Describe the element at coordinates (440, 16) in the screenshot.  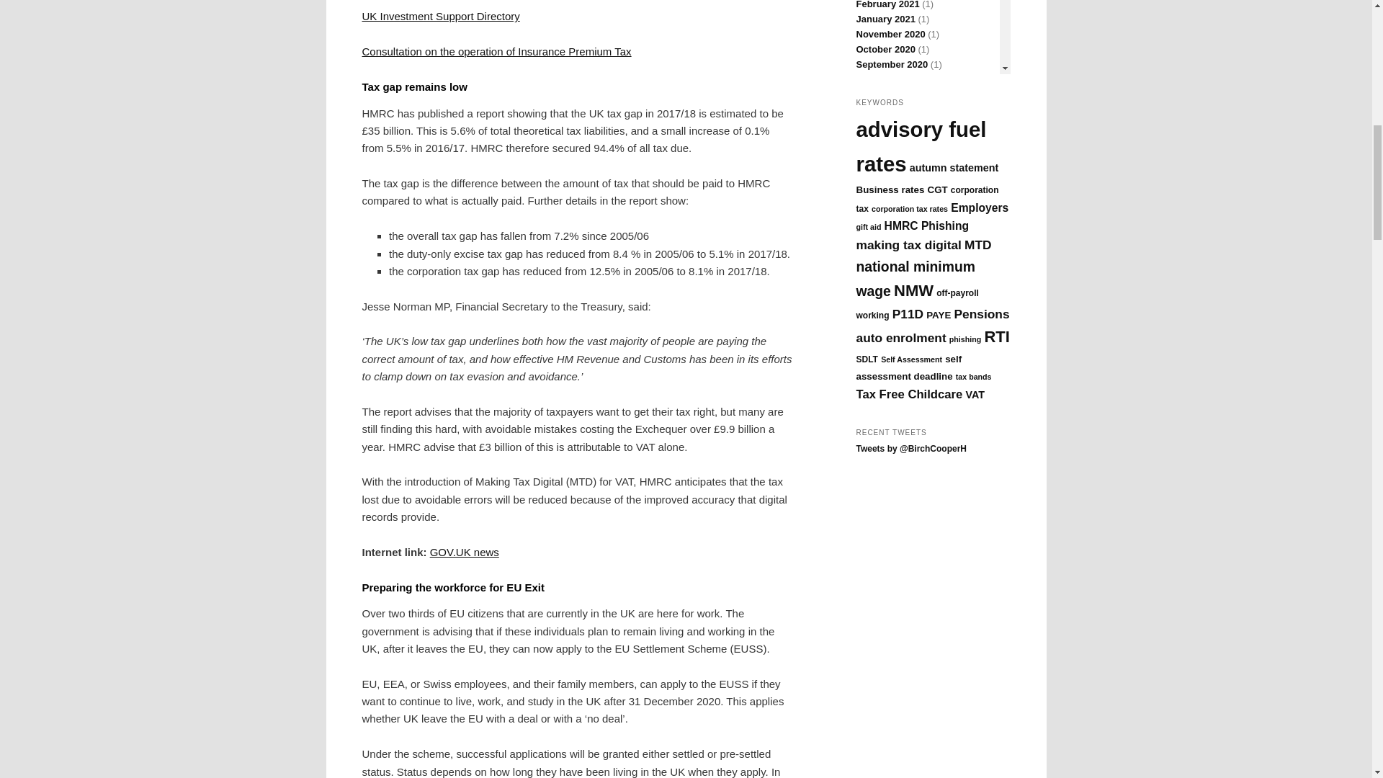
I see `UK Investment Support Directory` at that location.